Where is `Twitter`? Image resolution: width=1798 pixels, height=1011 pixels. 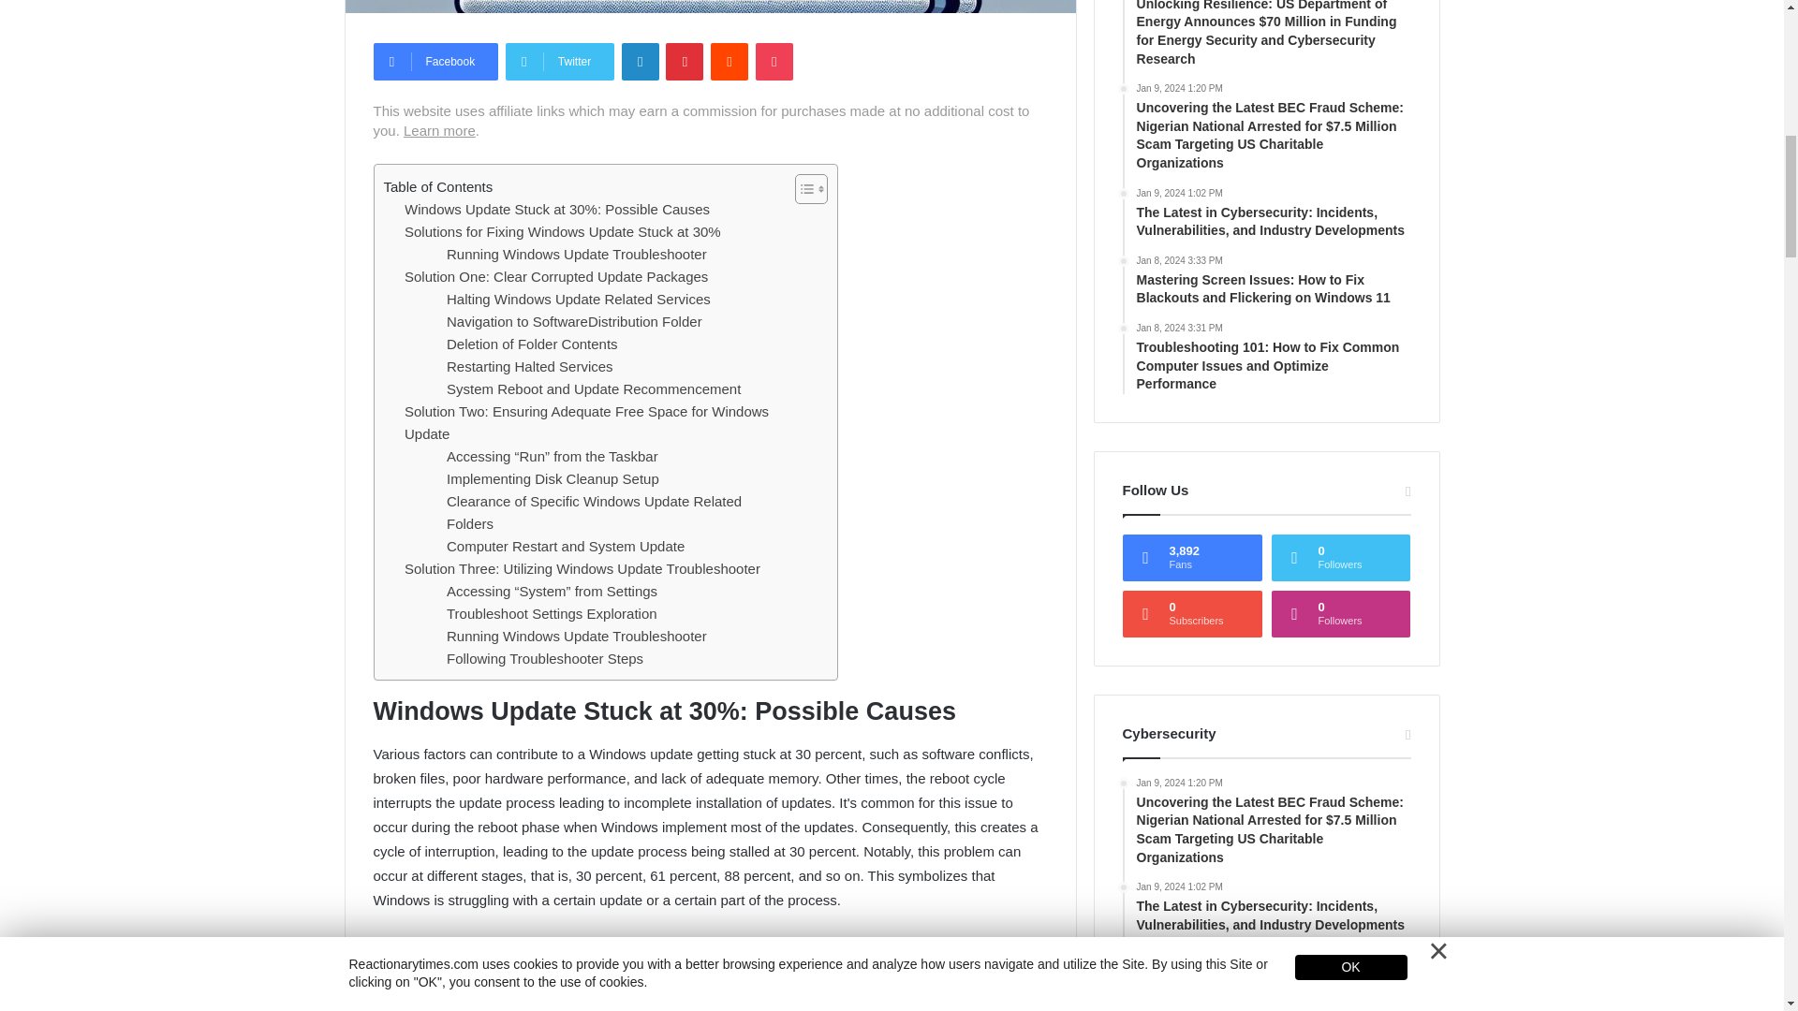 Twitter is located at coordinates (560, 62).